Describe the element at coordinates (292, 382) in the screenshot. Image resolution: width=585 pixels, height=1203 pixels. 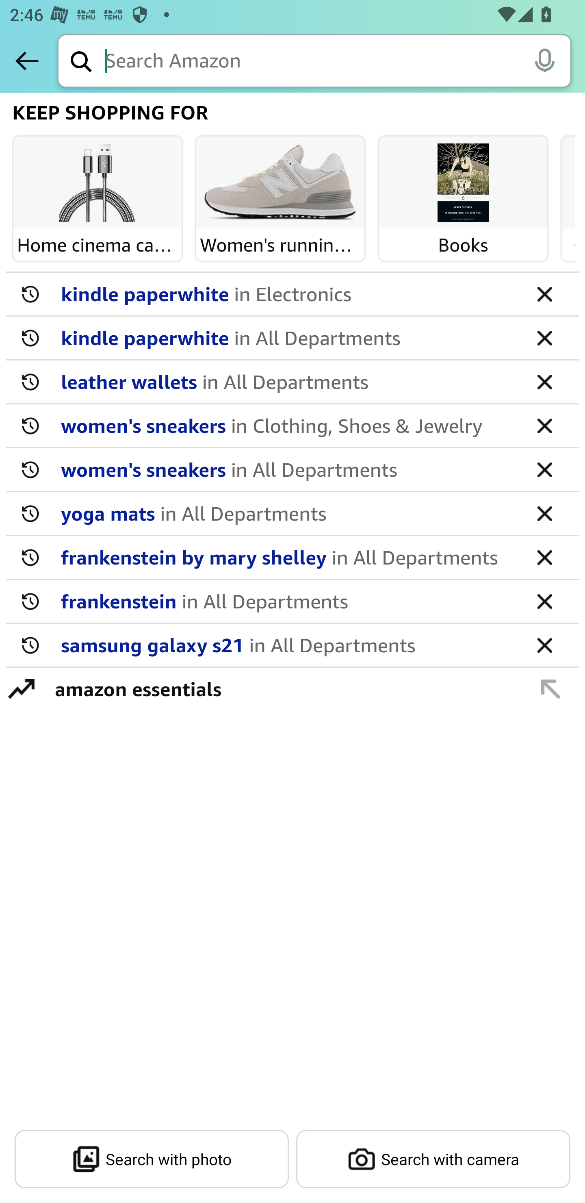
I see `leather wallets delete` at that location.